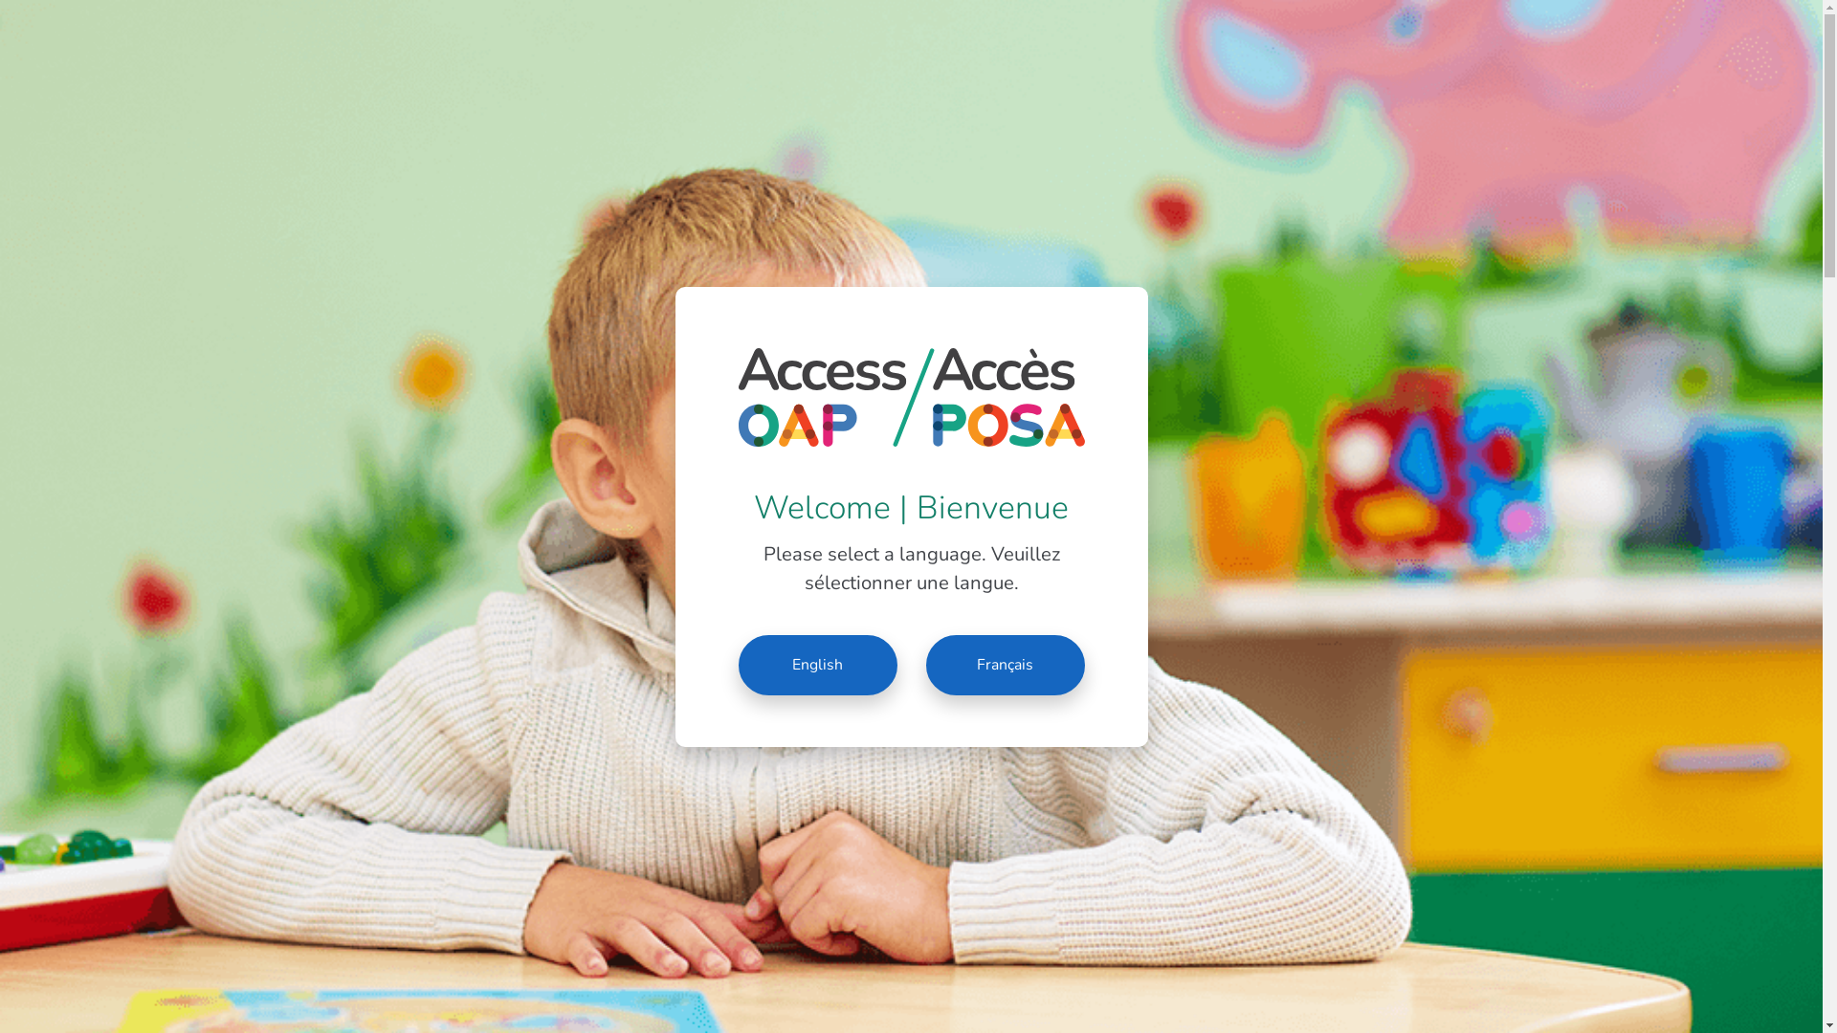 Image resolution: width=1837 pixels, height=1033 pixels. What do you see at coordinates (1376, 98) in the screenshot?
I see `OAP Services` at bounding box center [1376, 98].